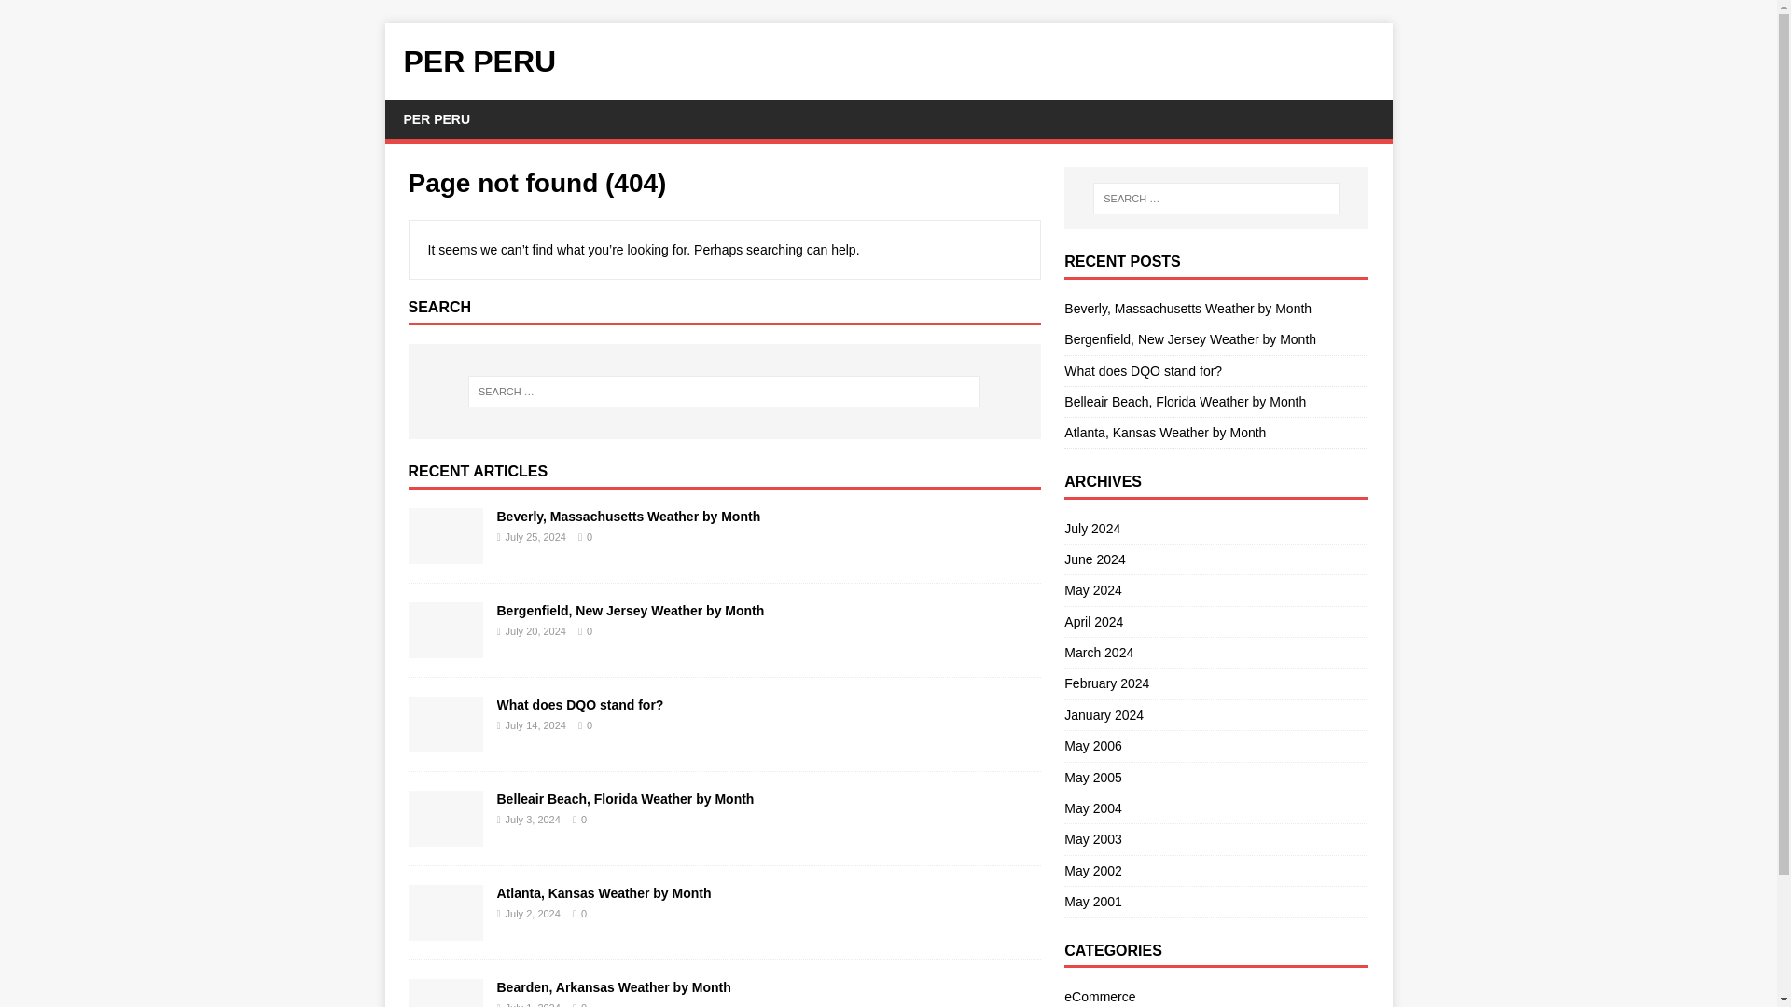  I want to click on Bearden, Arkansas Weather by Month, so click(613, 986).